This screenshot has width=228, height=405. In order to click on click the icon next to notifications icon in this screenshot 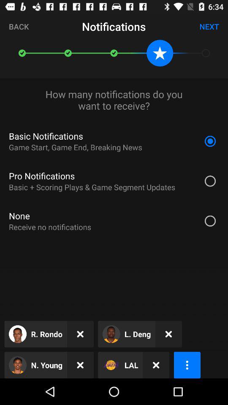, I will do `click(209, 26)`.